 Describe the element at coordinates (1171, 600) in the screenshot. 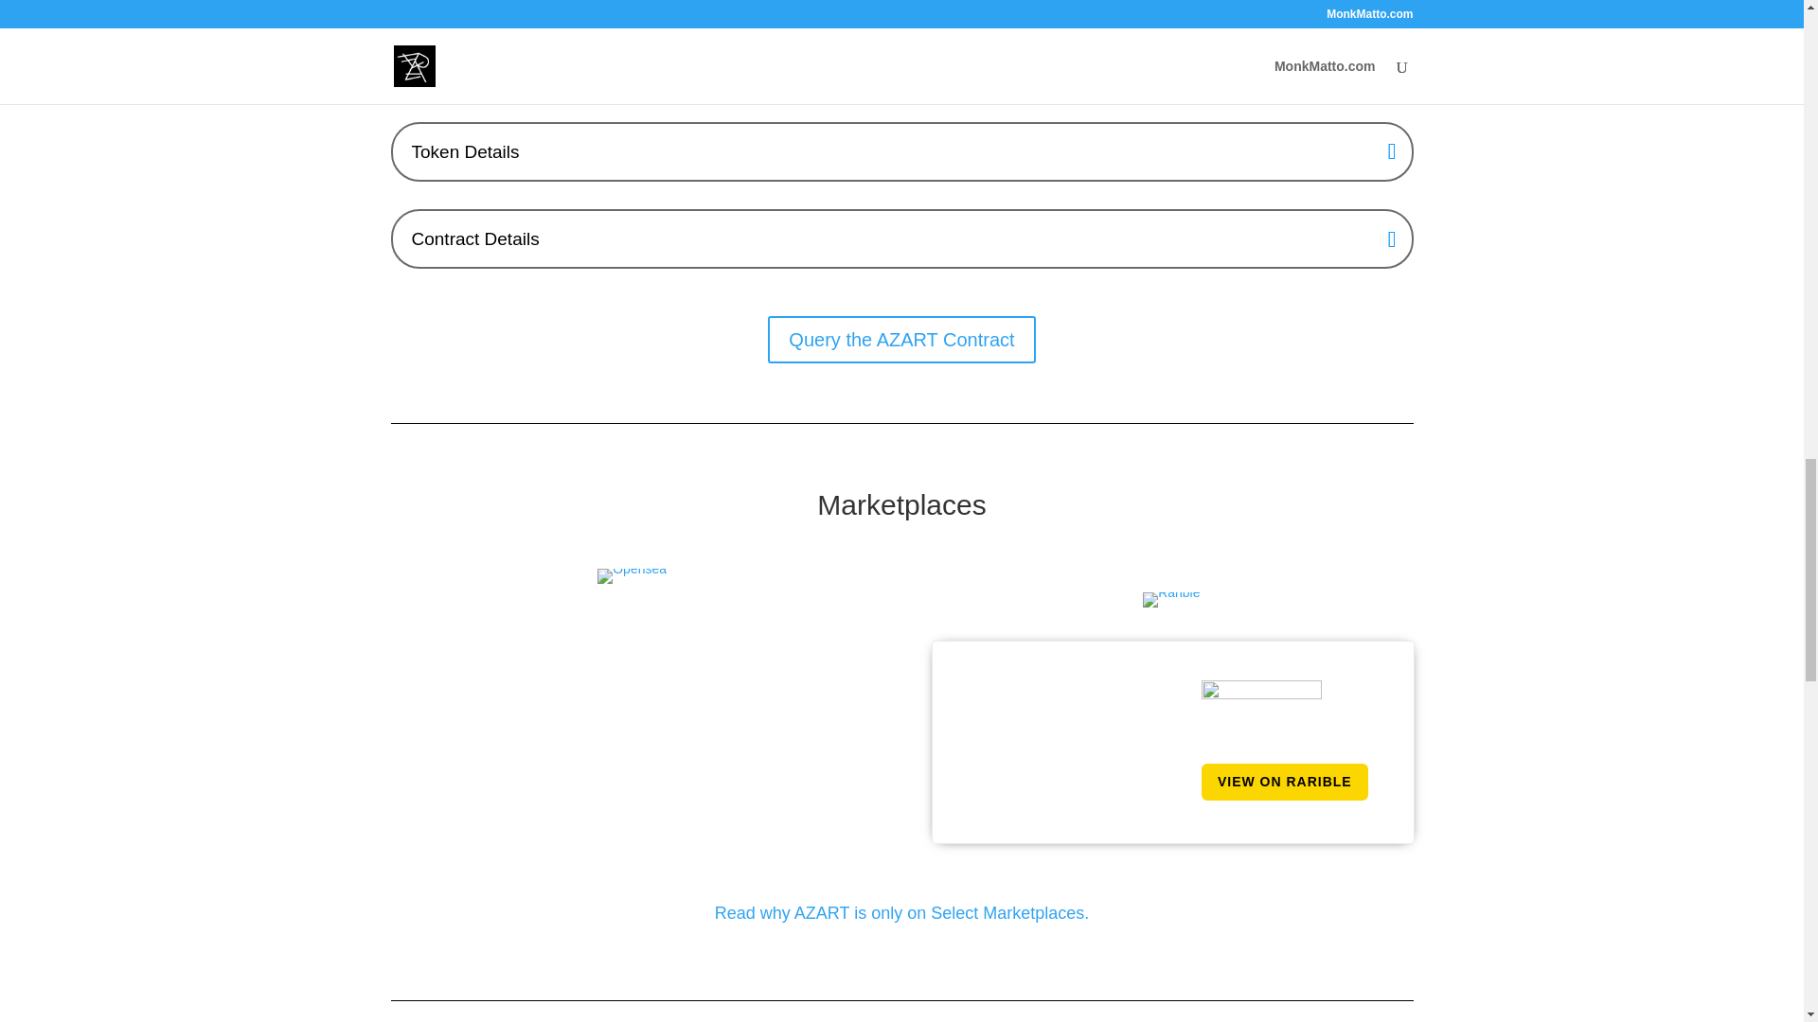

I see `MarketplaceLogos-Rarible` at that location.